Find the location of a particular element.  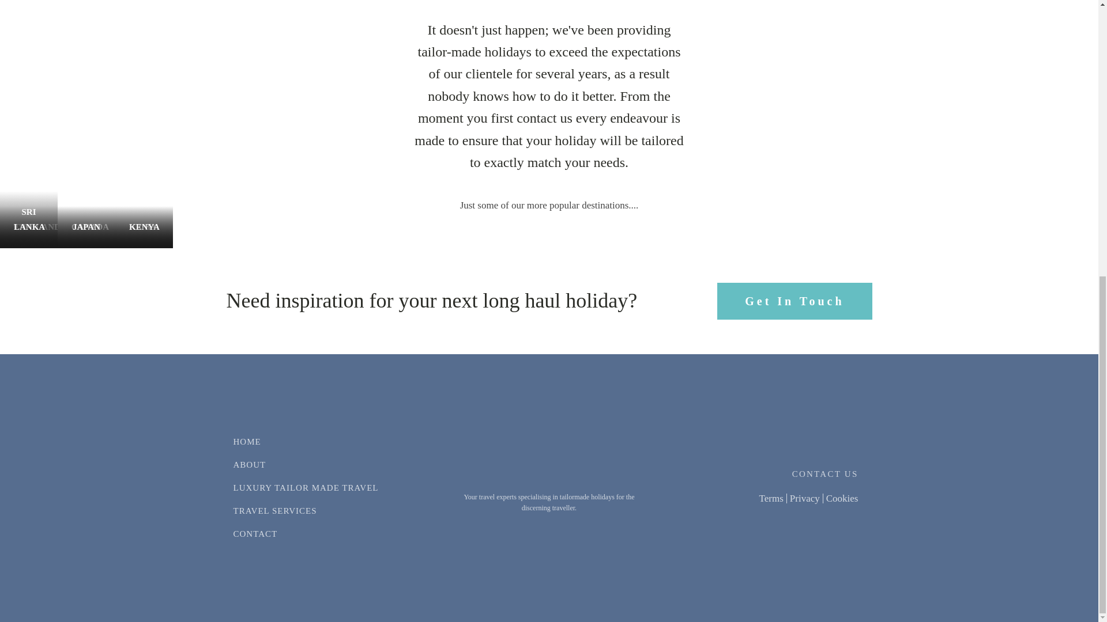

TRAVEL SERVICES is located at coordinates (306, 511).